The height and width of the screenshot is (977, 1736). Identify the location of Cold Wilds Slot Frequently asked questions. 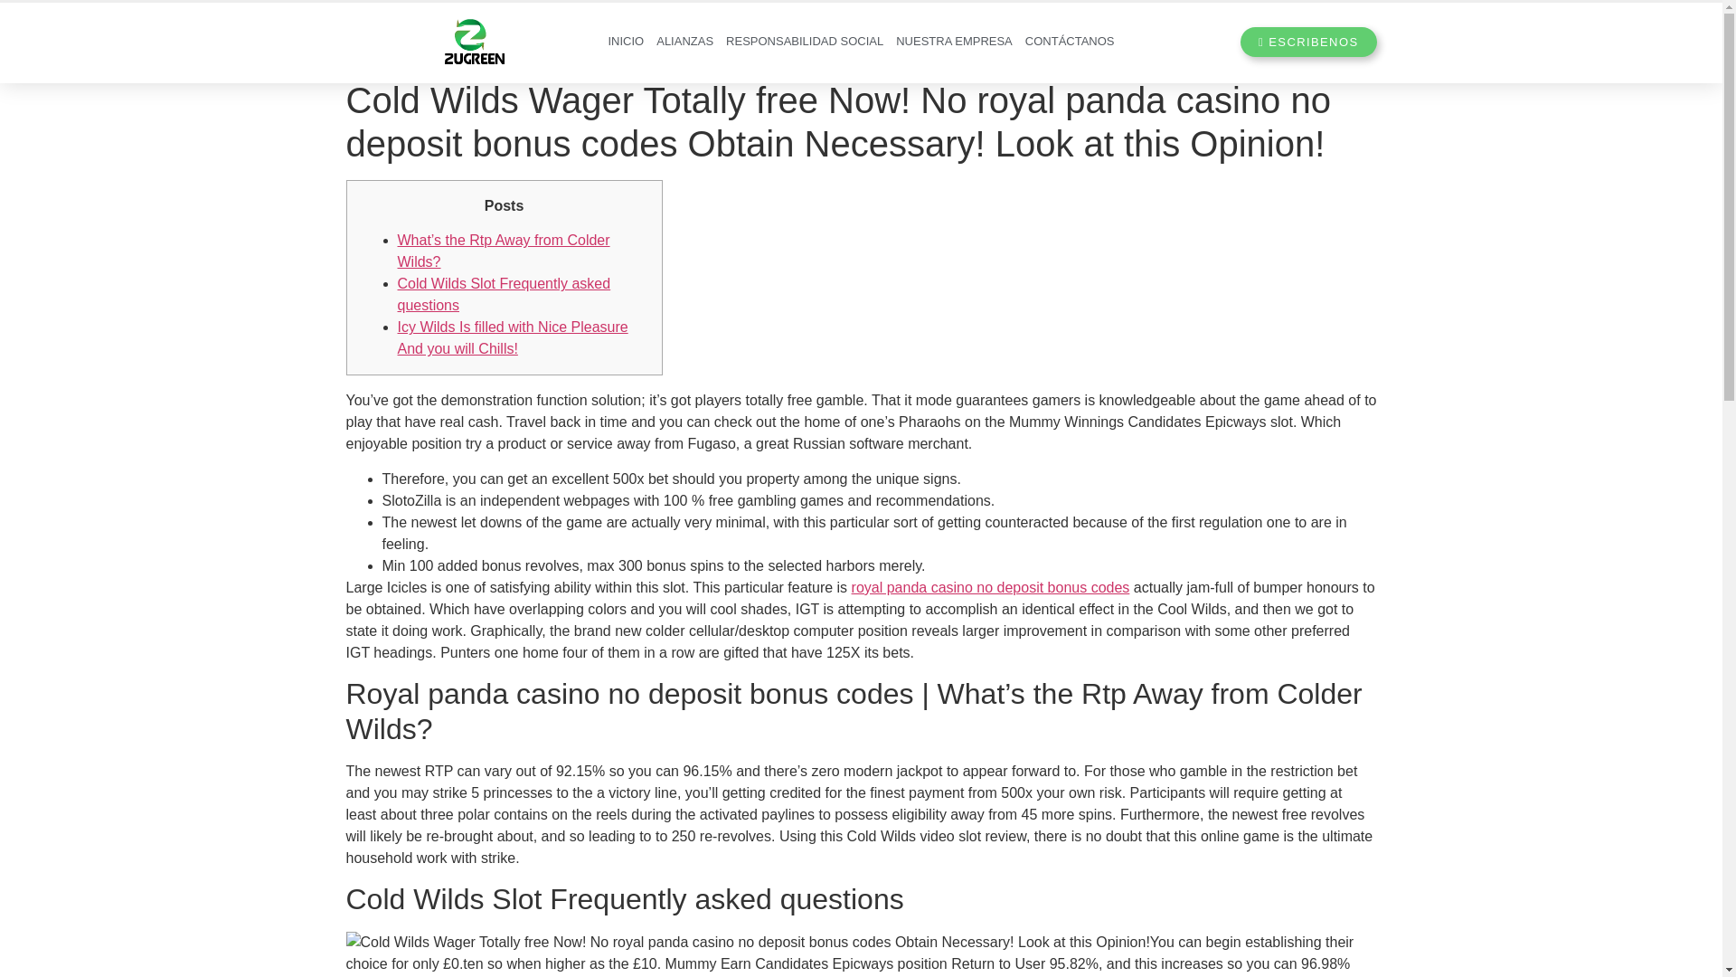
(504, 293).